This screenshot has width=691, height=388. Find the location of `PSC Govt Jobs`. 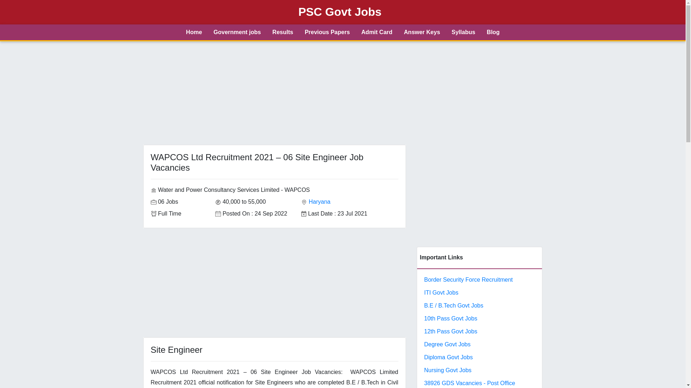

PSC Govt Jobs is located at coordinates (340, 12).